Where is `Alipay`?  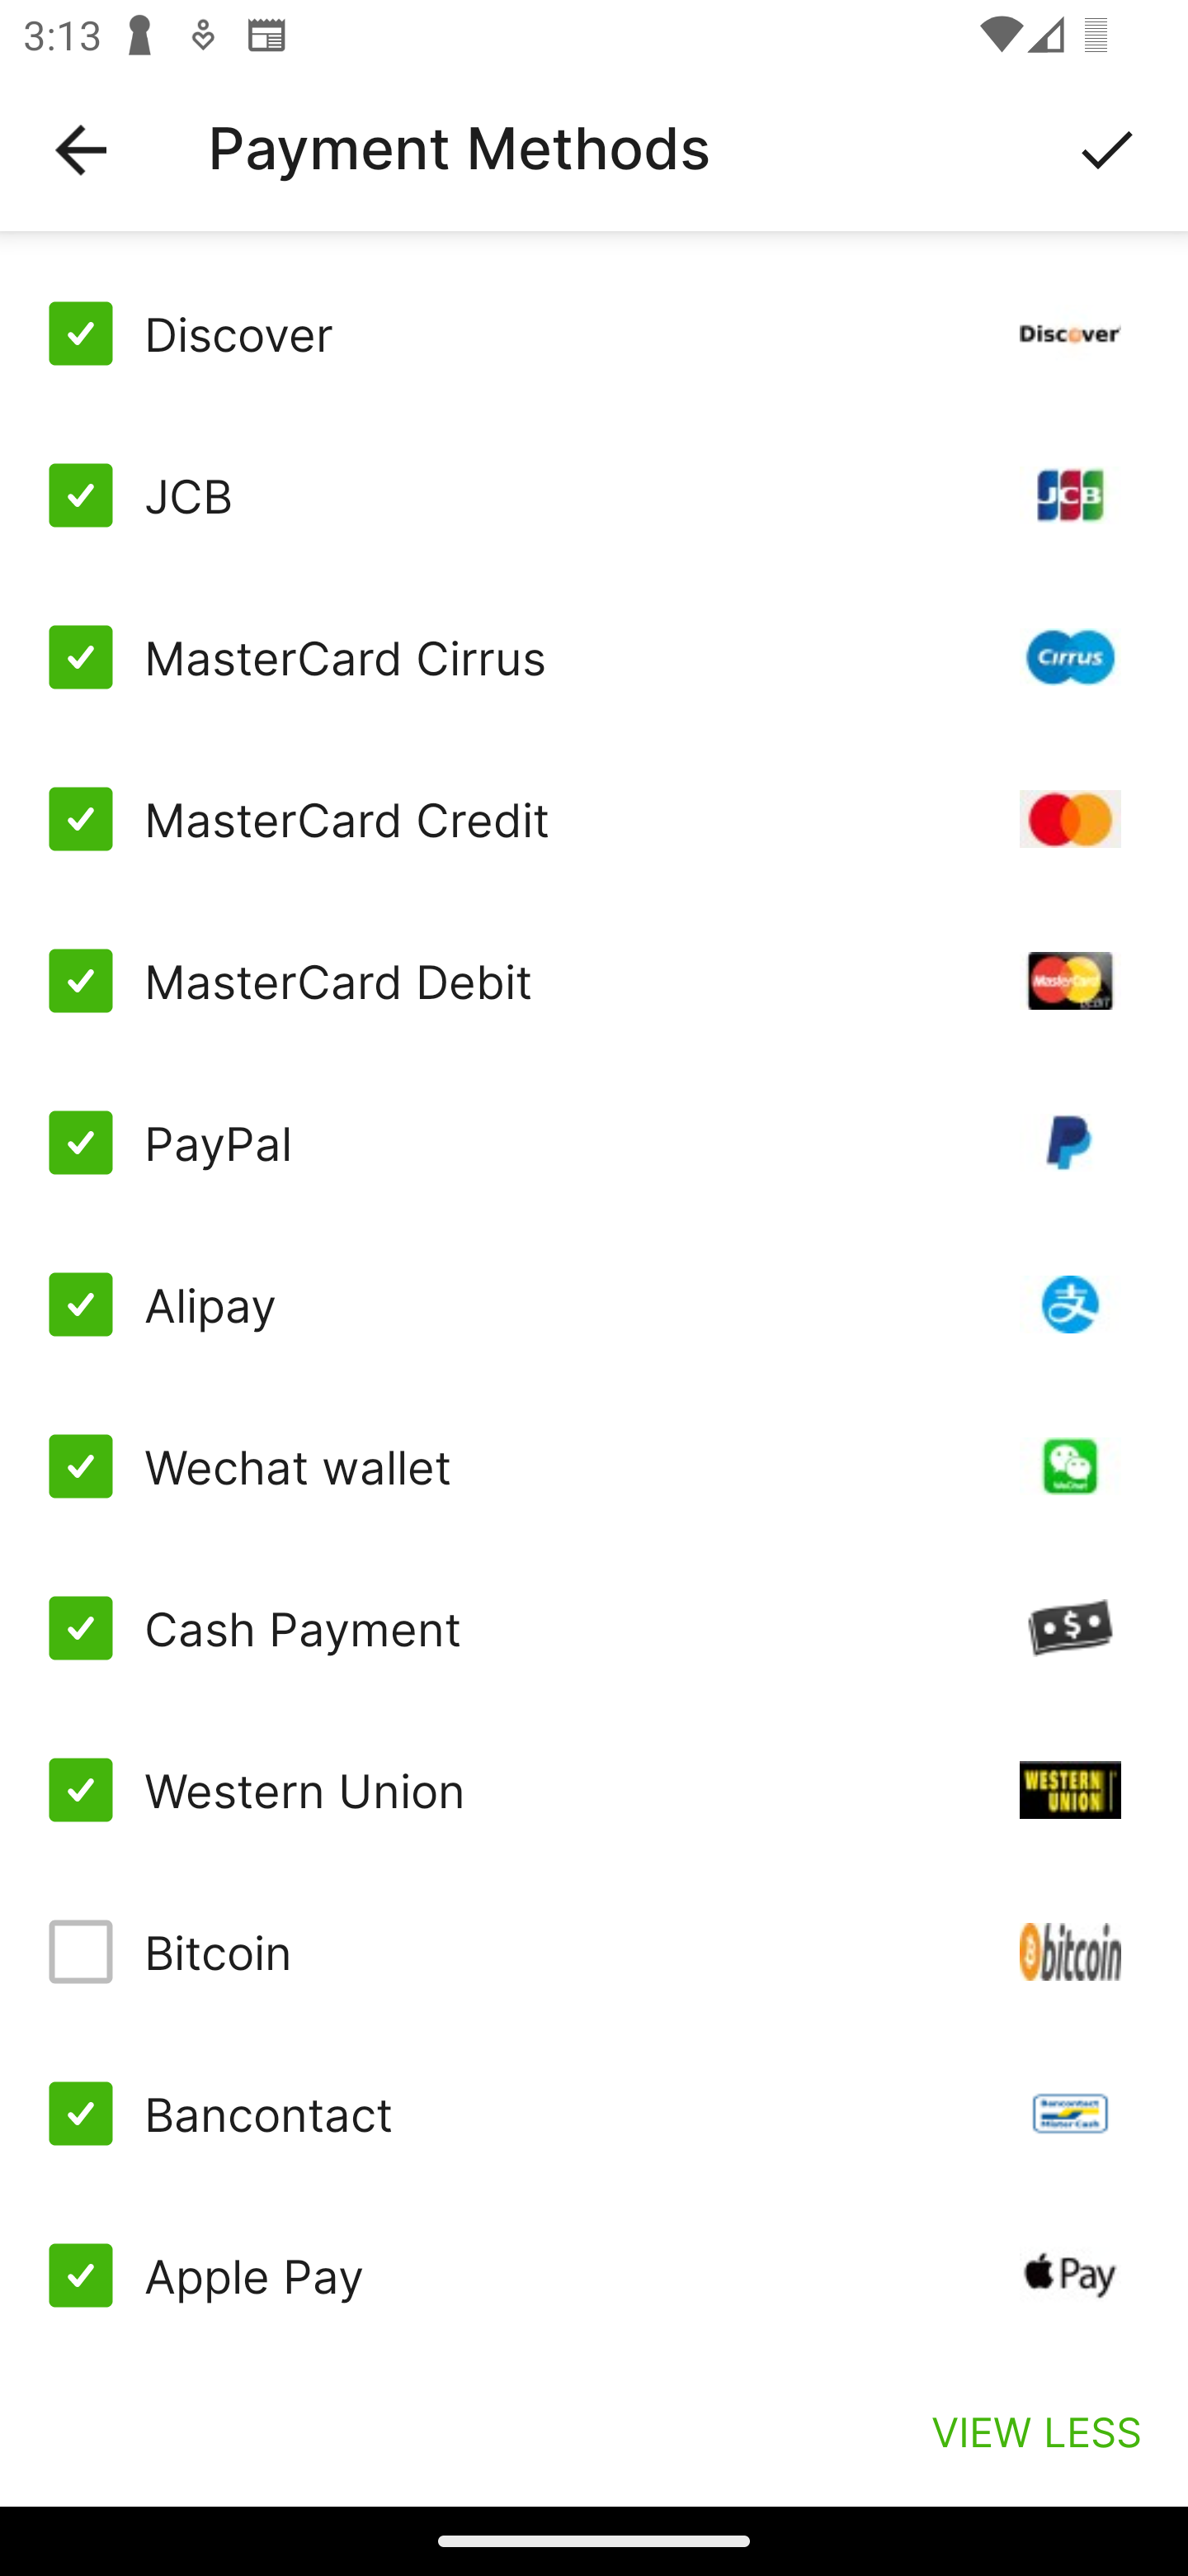 Alipay is located at coordinates (594, 1305).